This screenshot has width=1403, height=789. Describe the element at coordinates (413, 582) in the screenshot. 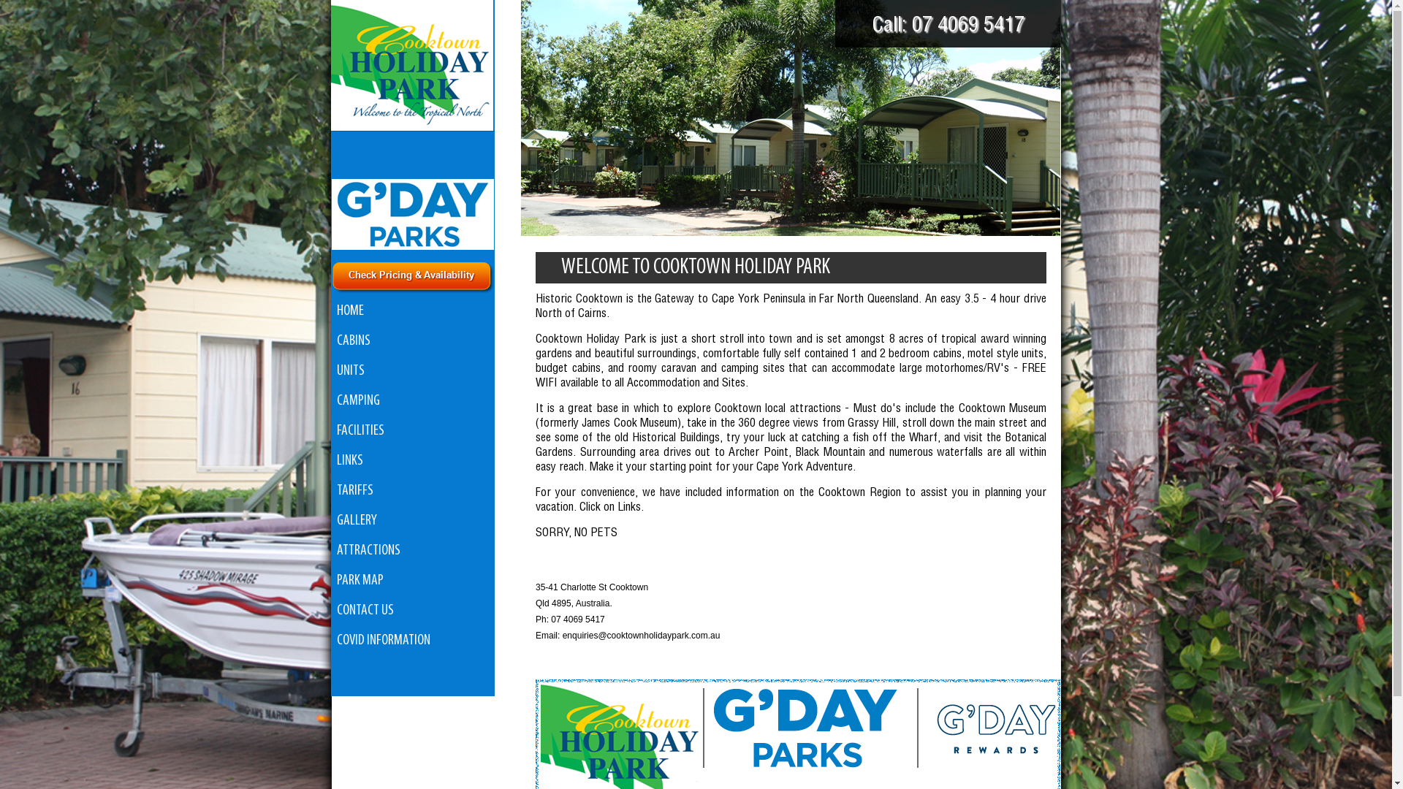

I see `PARK MAP` at that location.